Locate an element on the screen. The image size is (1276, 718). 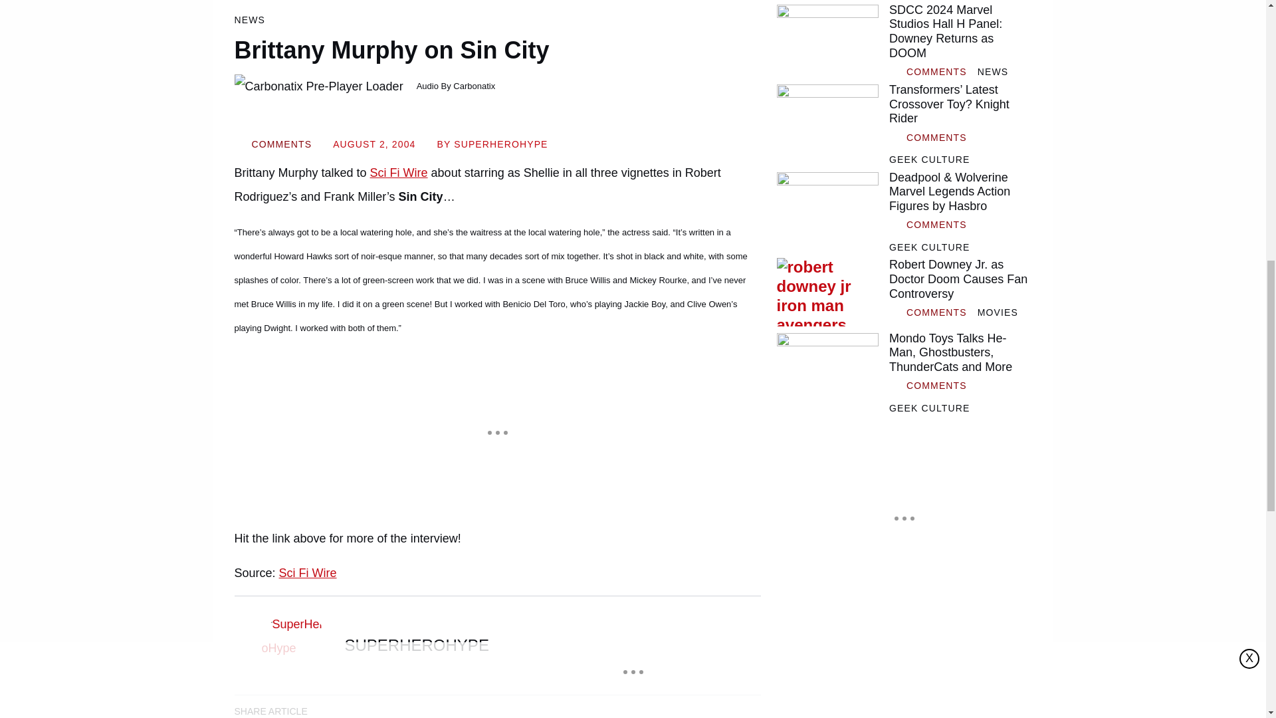
Sci Fi Wire is located at coordinates (308, 573).